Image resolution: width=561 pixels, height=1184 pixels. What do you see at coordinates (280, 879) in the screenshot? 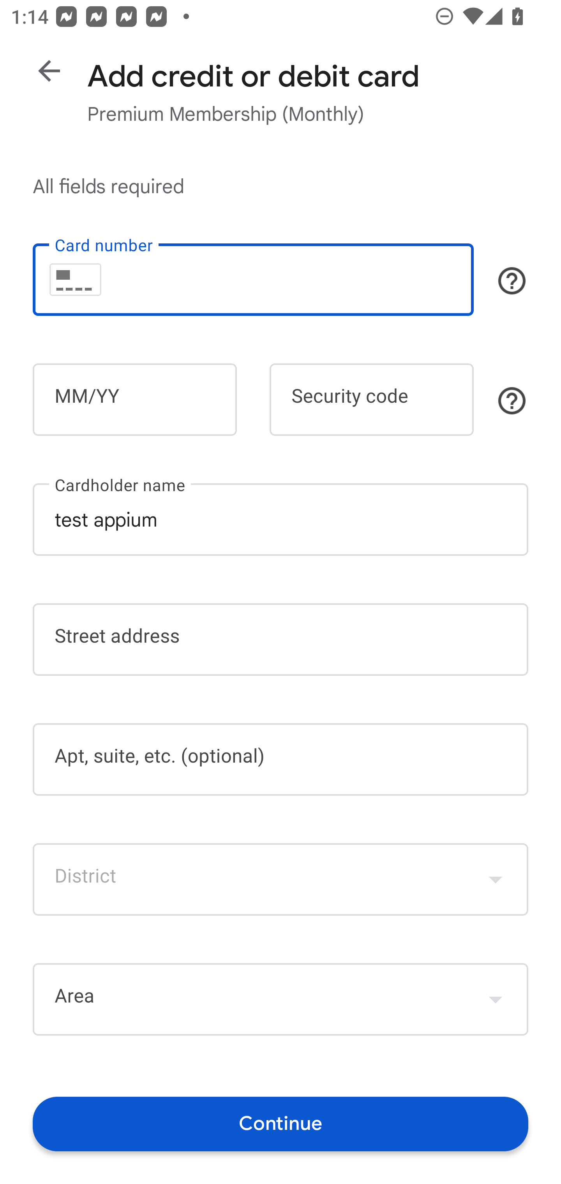
I see `District` at bounding box center [280, 879].